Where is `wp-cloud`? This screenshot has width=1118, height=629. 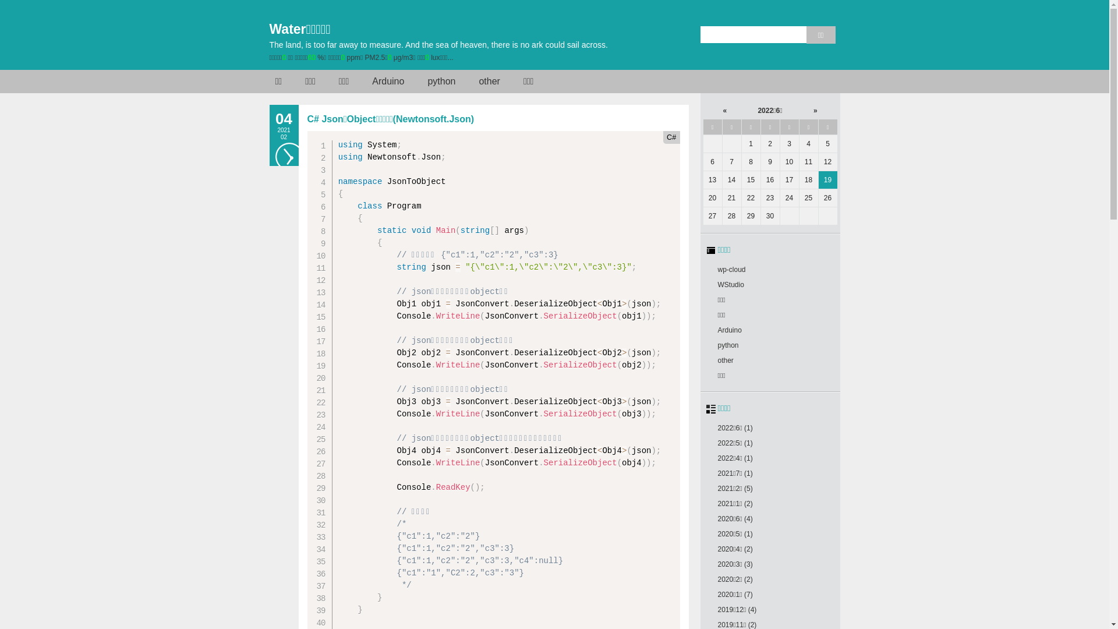 wp-cloud is located at coordinates (731, 270).